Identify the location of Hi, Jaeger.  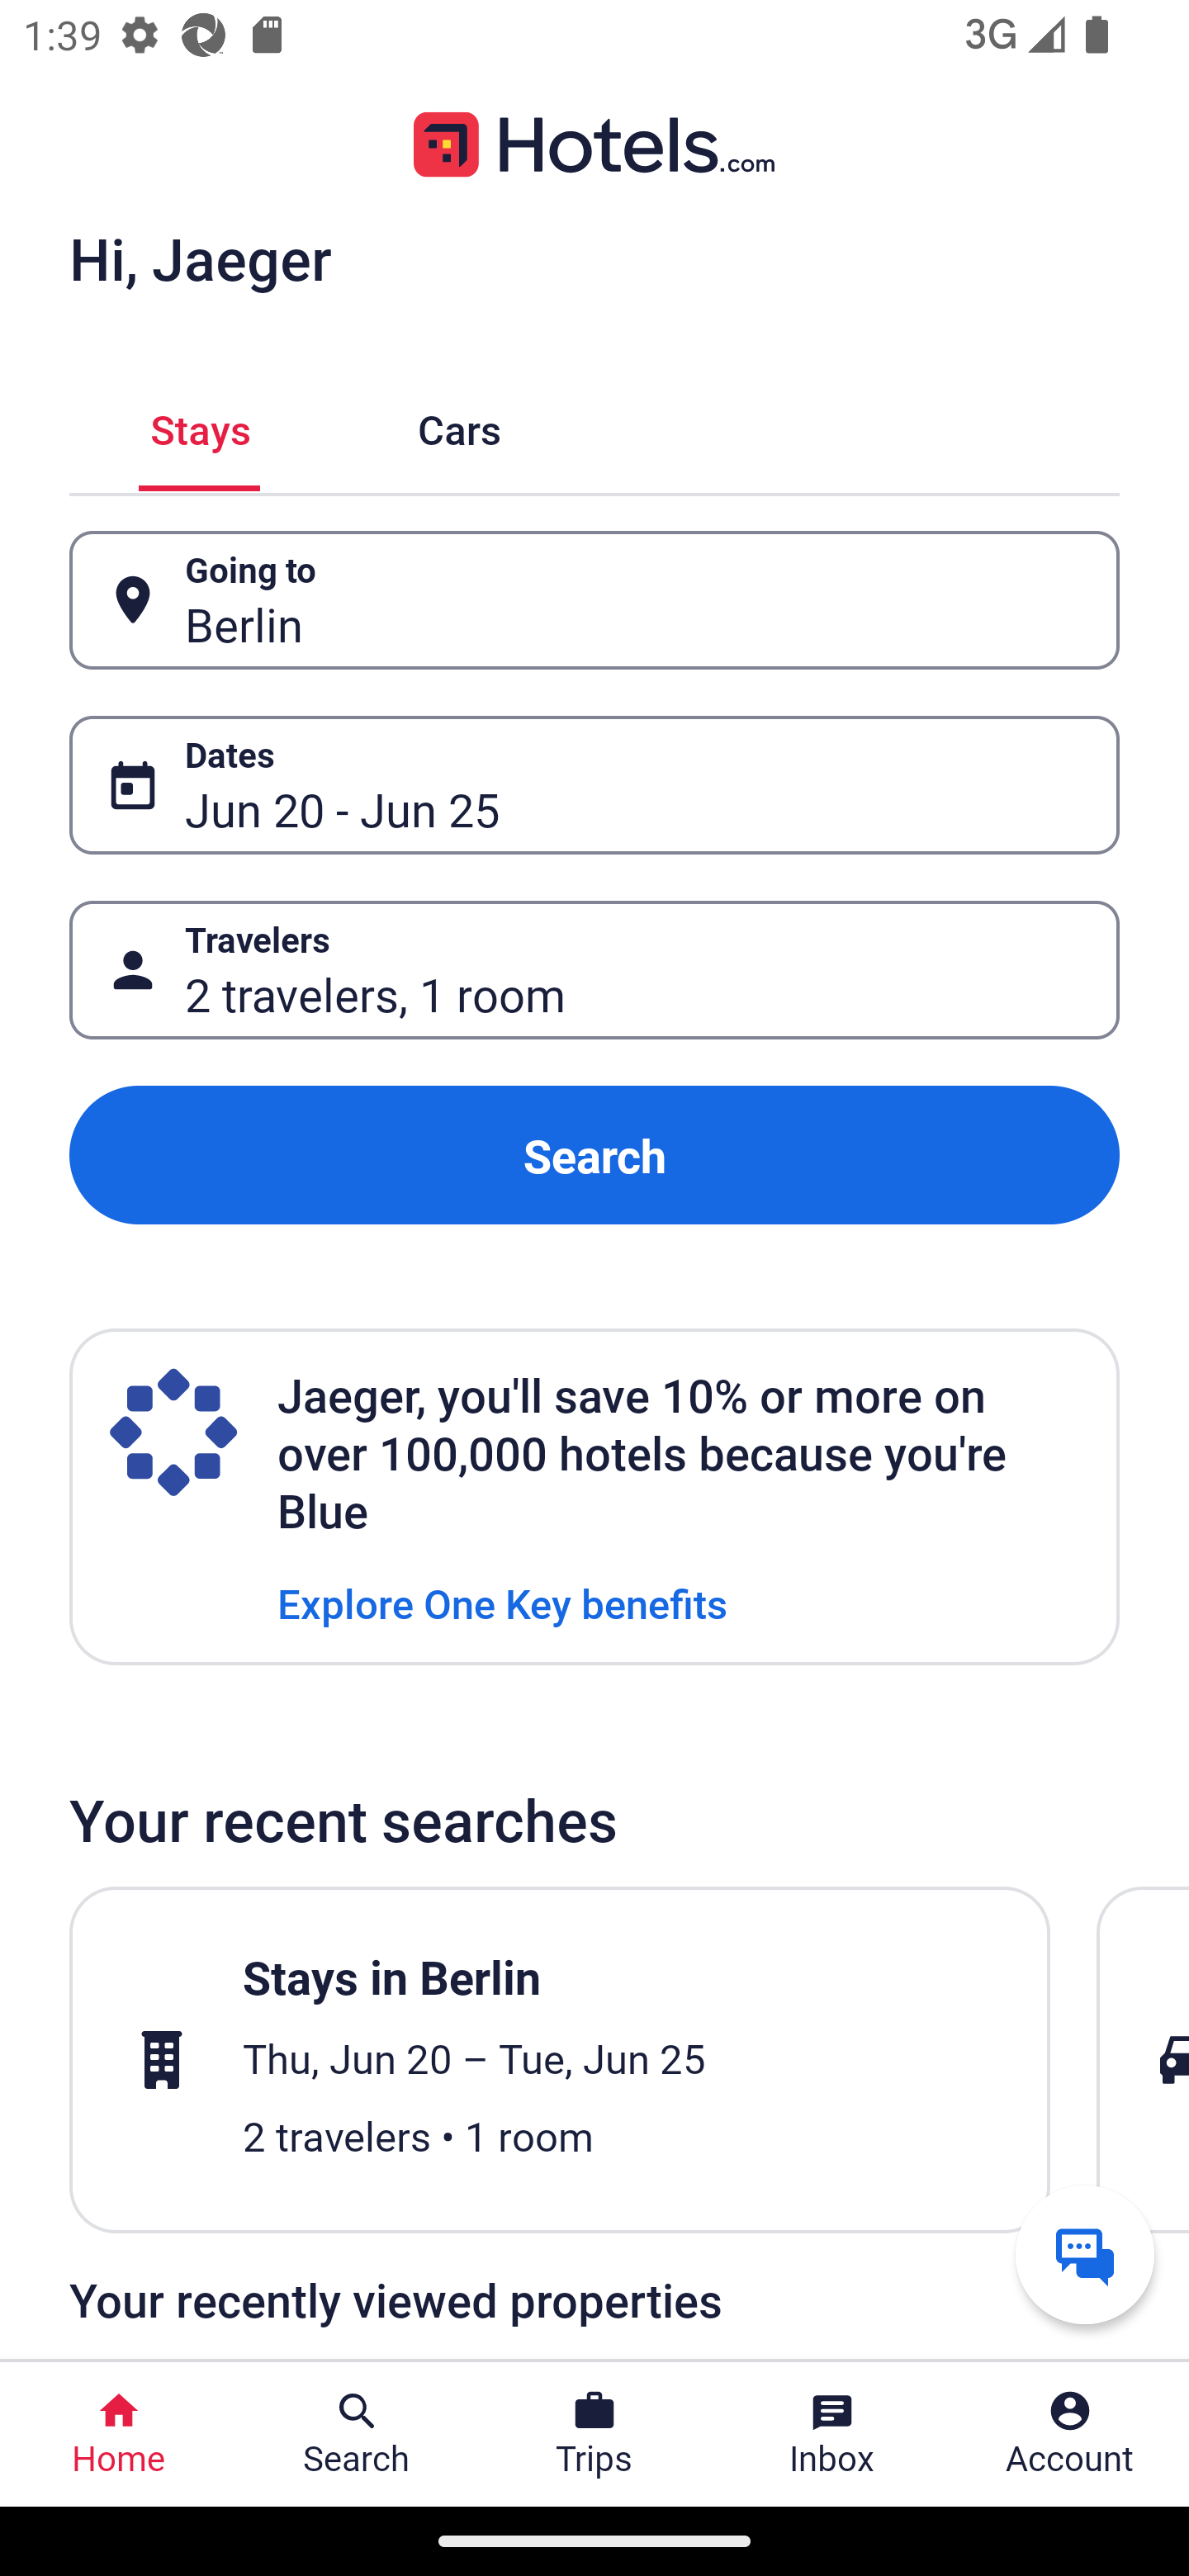
(200, 258).